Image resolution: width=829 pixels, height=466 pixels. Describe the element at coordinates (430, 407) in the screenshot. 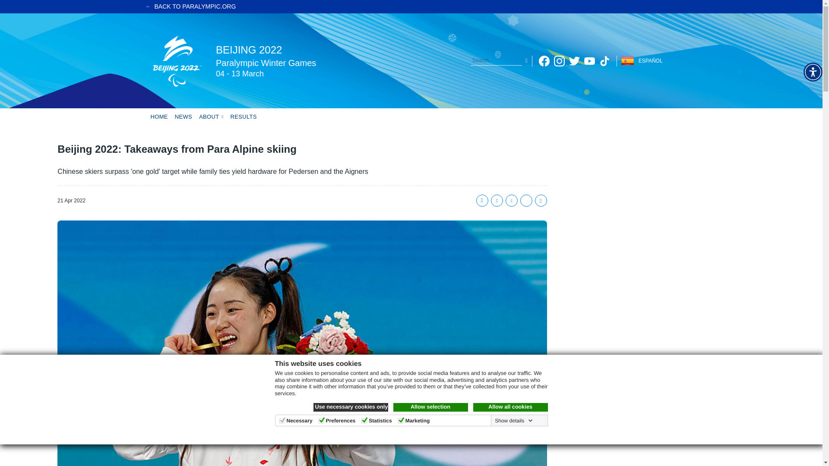

I see `Allow selection` at that location.